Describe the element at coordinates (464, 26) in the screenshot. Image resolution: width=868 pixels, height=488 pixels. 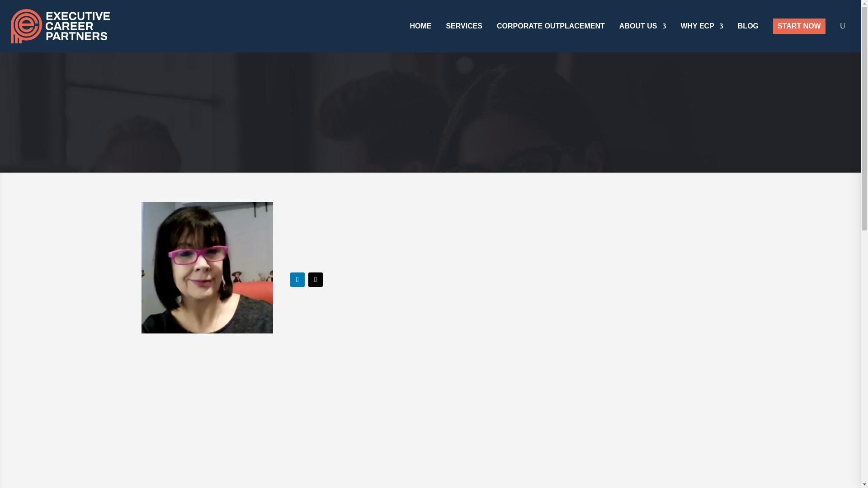
I see `SERVICES` at that location.